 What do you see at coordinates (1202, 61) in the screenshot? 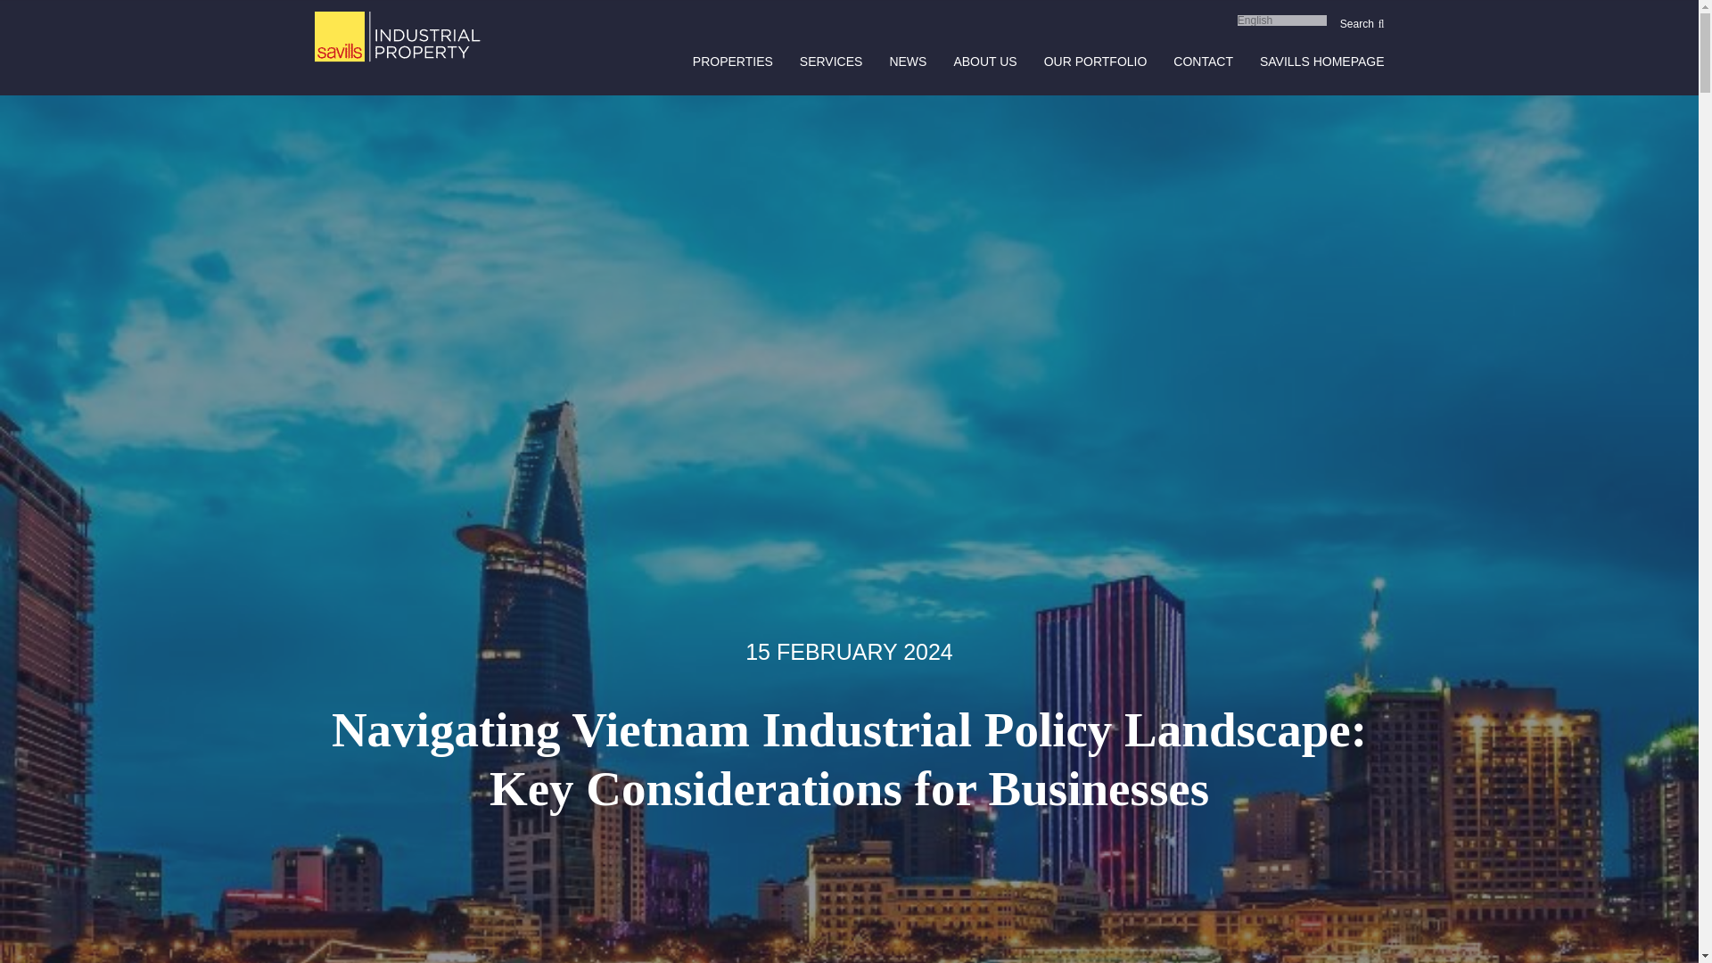
I see `CONTACT` at bounding box center [1202, 61].